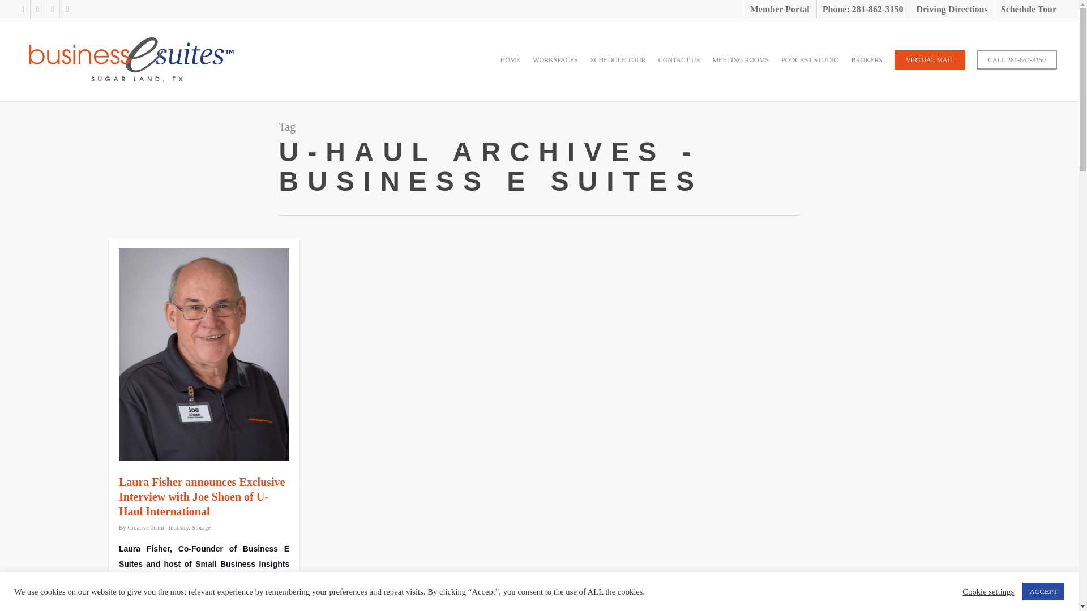 This screenshot has width=1087, height=611. I want to click on PODCAST STUDIO, so click(810, 68).